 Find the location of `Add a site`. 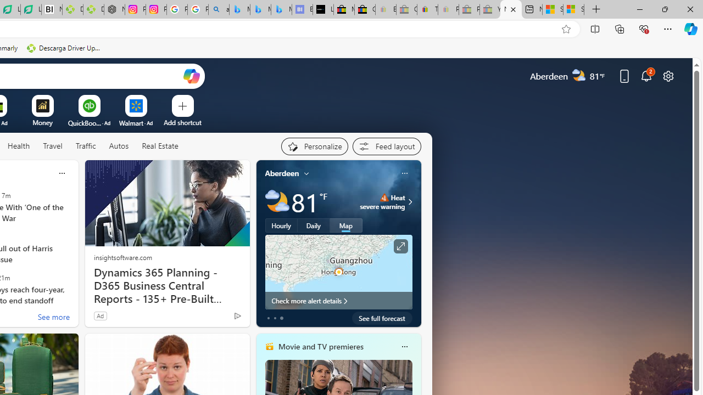

Add a site is located at coordinates (182, 122).